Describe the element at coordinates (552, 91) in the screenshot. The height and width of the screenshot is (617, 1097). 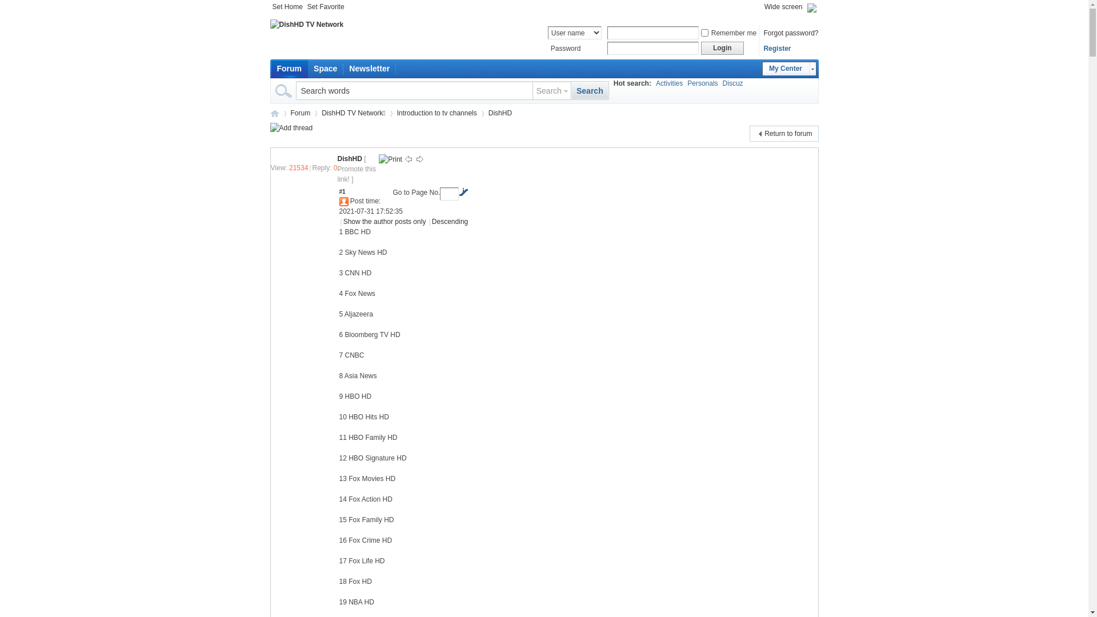
I see `Search` at that location.